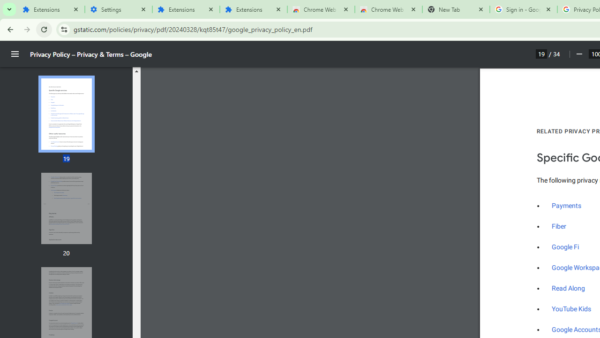 The image size is (600, 338). What do you see at coordinates (569, 288) in the screenshot?
I see `New Tab` at bounding box center [569, 288].